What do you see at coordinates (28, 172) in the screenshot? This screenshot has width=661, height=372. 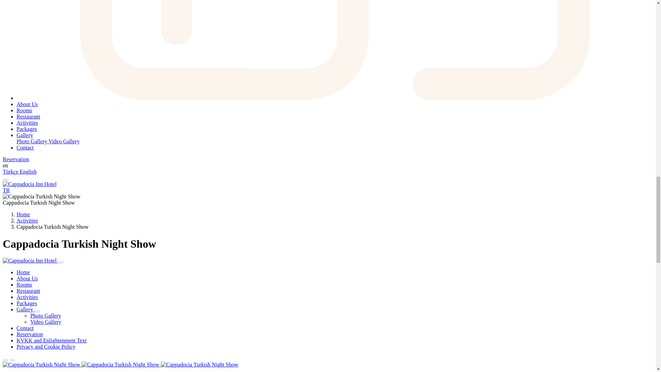 I see `English` at bounding box center [28, 172].